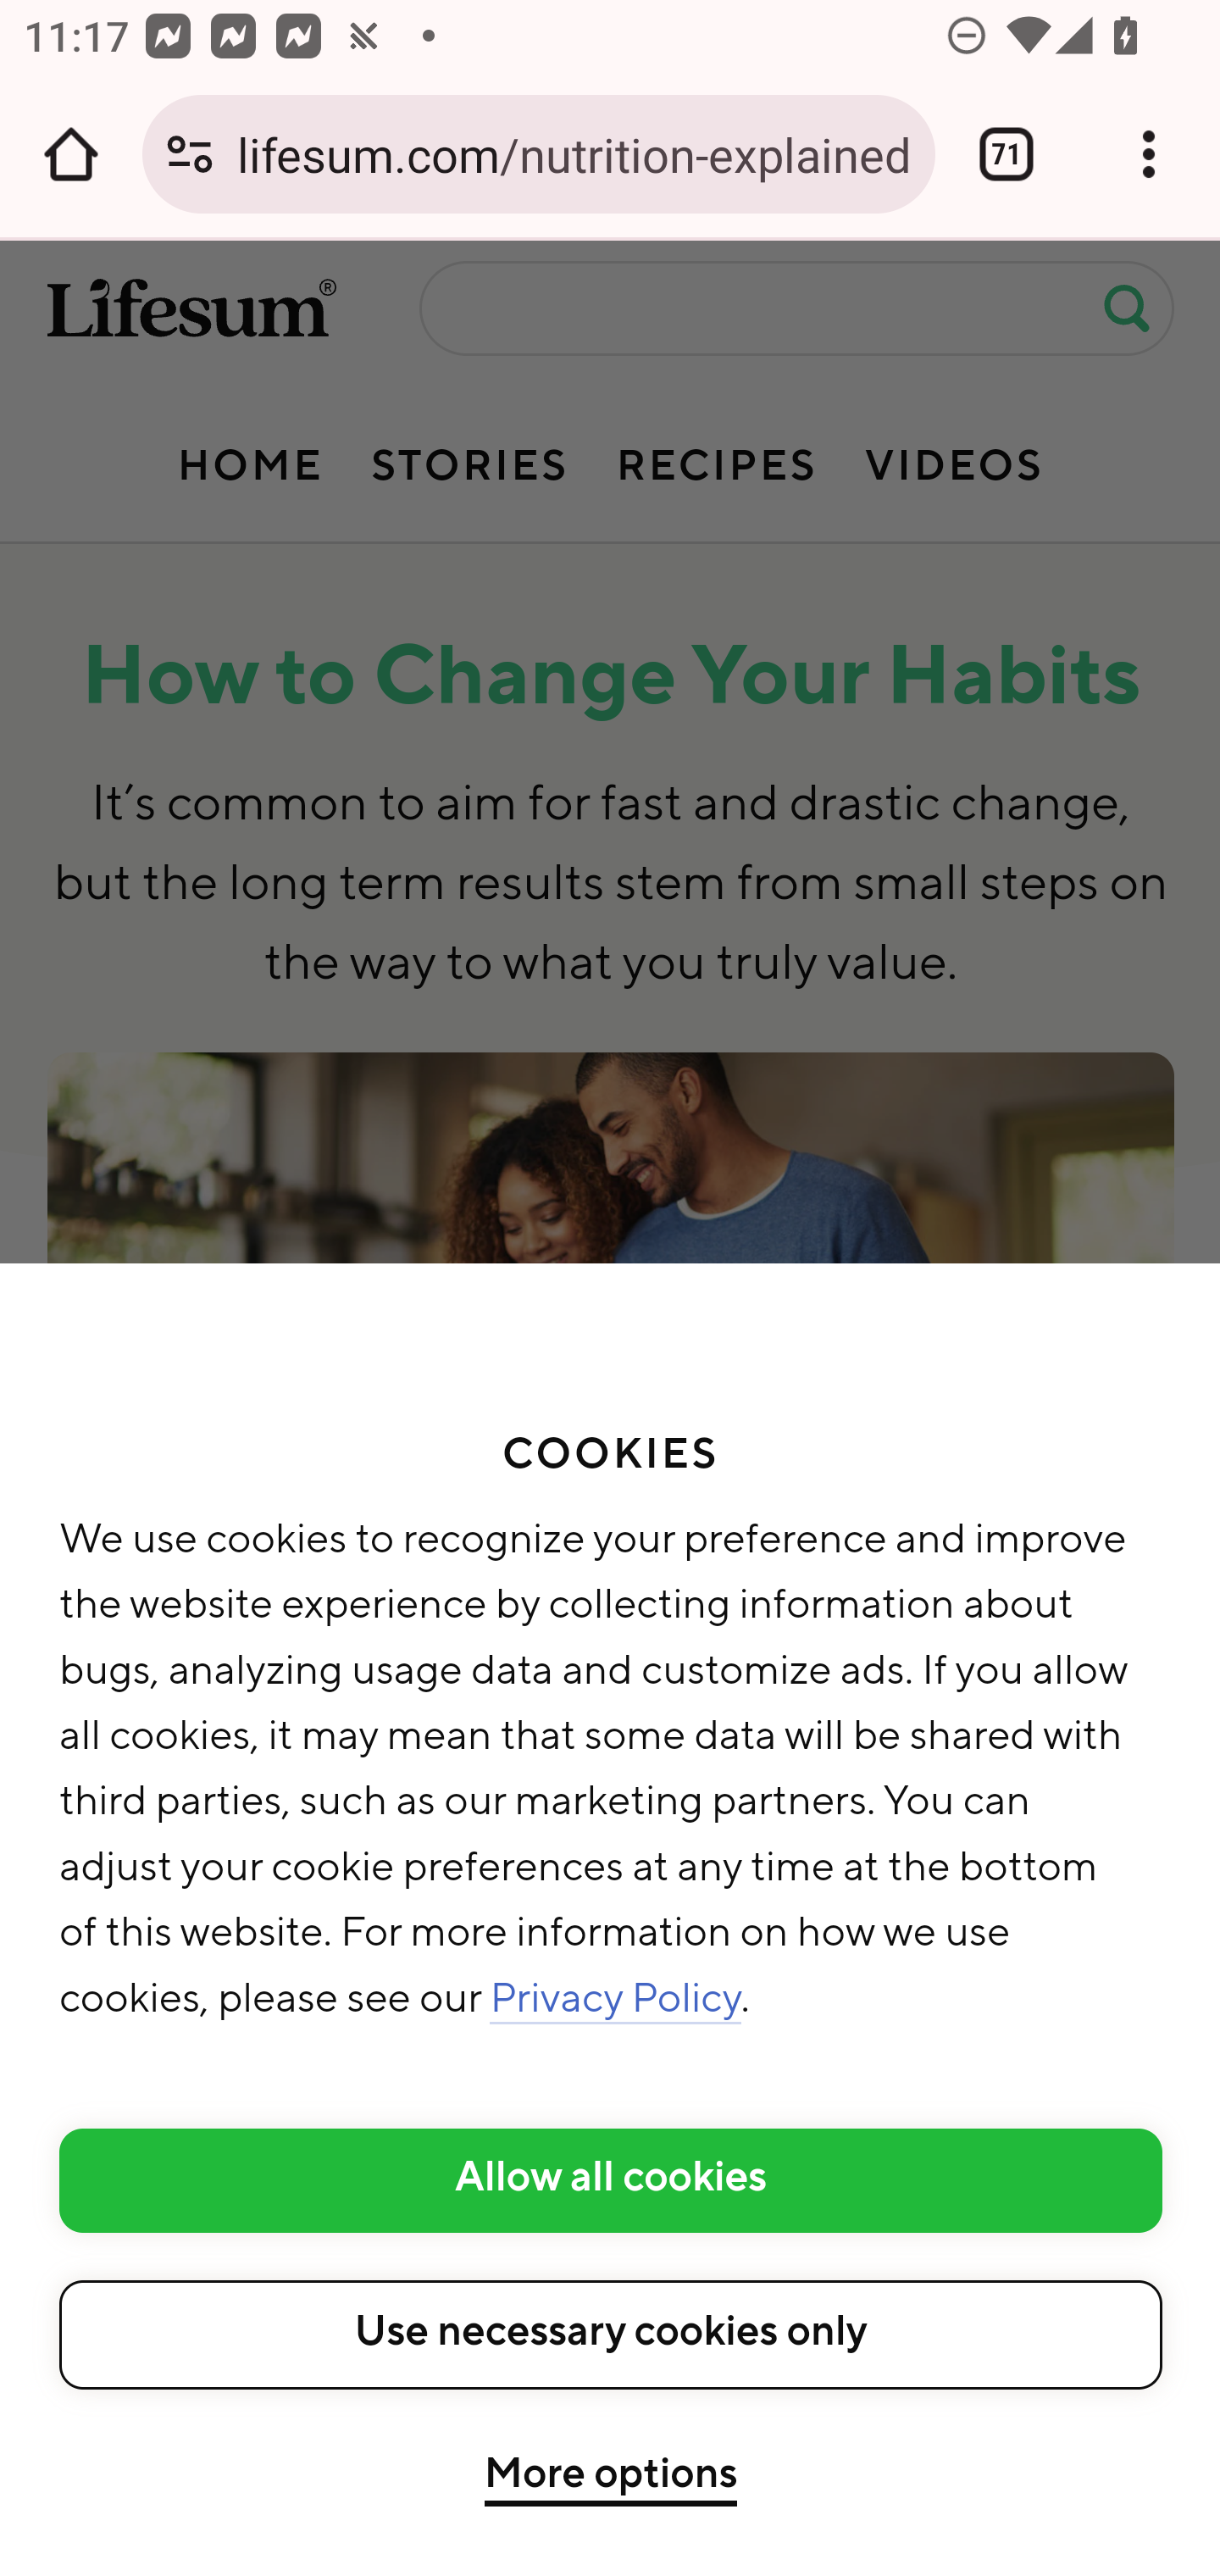 This screenshot has height=2576, width=1220. Describe the element at coordinates (1006, 154) in the screenshot. I see `Switch or close tabs` at that location.